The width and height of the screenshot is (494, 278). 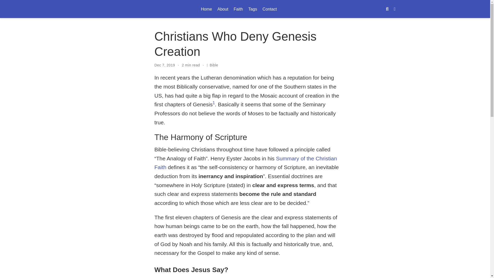 What do you see at coordinates (238, 9) in the screenshot?
I see `Faith` at bounding box center [238, 9].